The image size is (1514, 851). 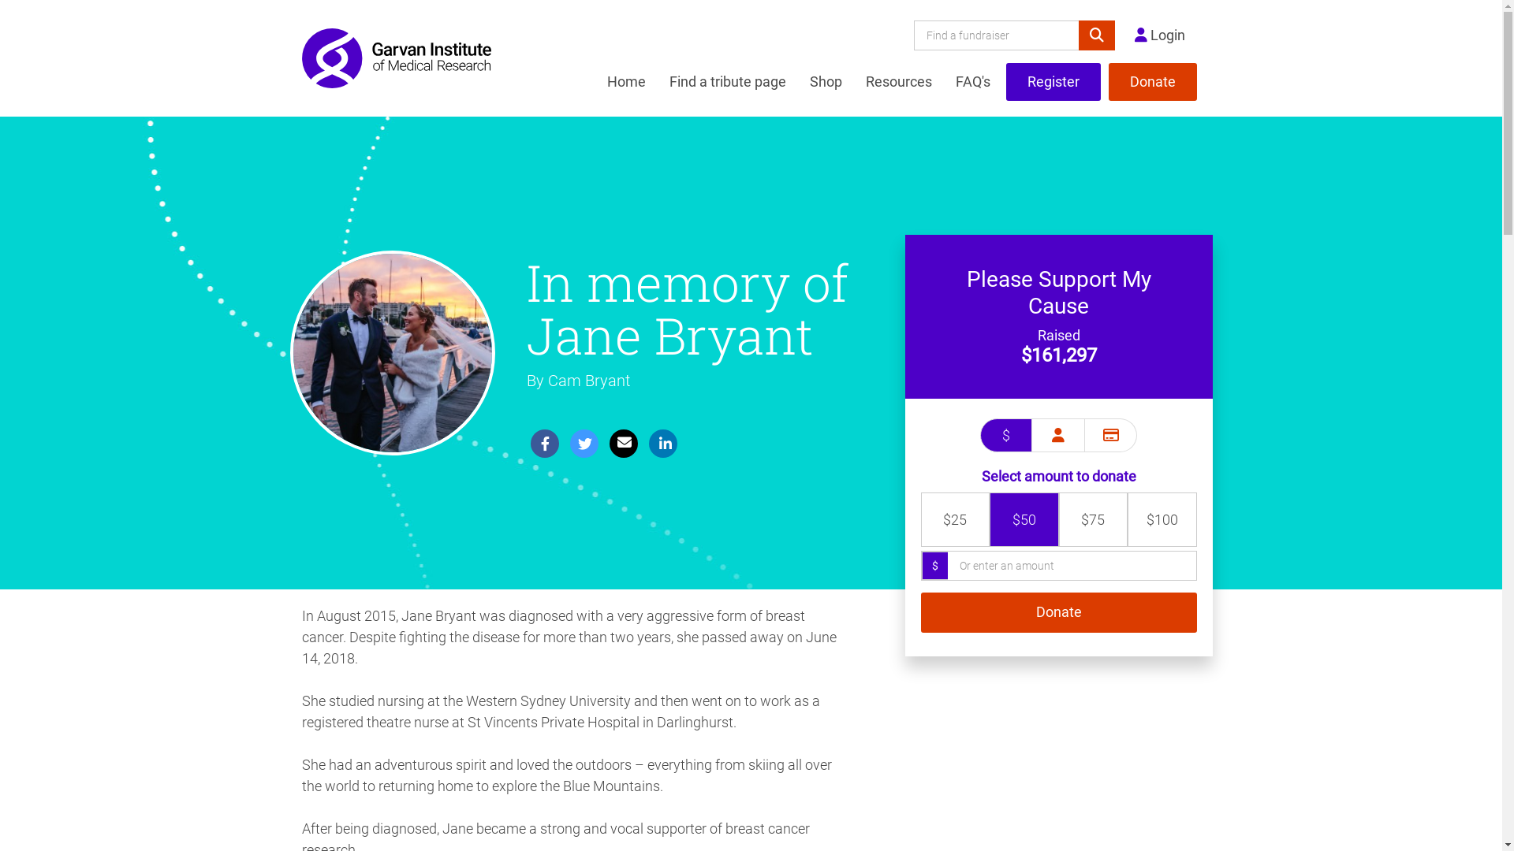 I want to click on $50, so click(x=1024, y=520).